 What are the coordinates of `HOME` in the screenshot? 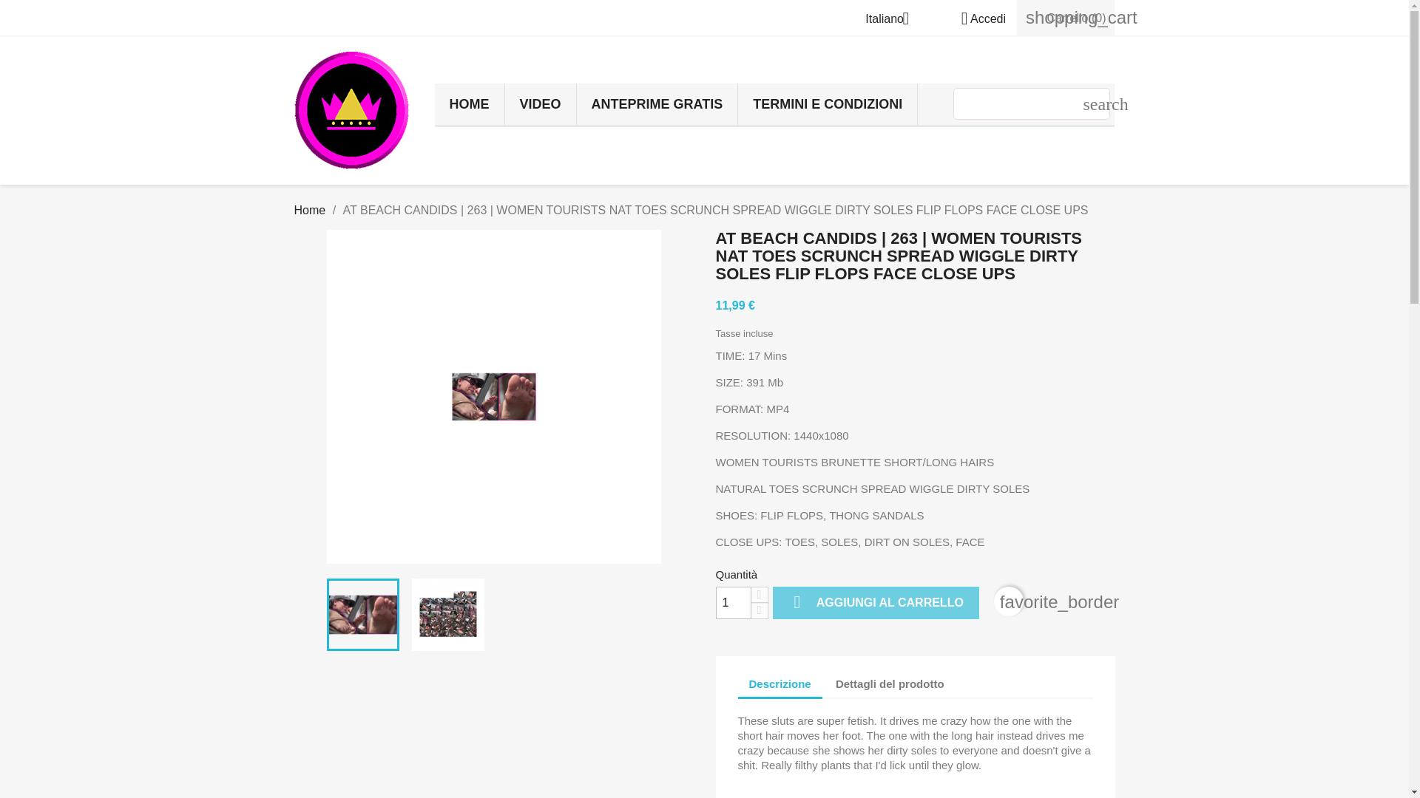 It's located at (469, 103).